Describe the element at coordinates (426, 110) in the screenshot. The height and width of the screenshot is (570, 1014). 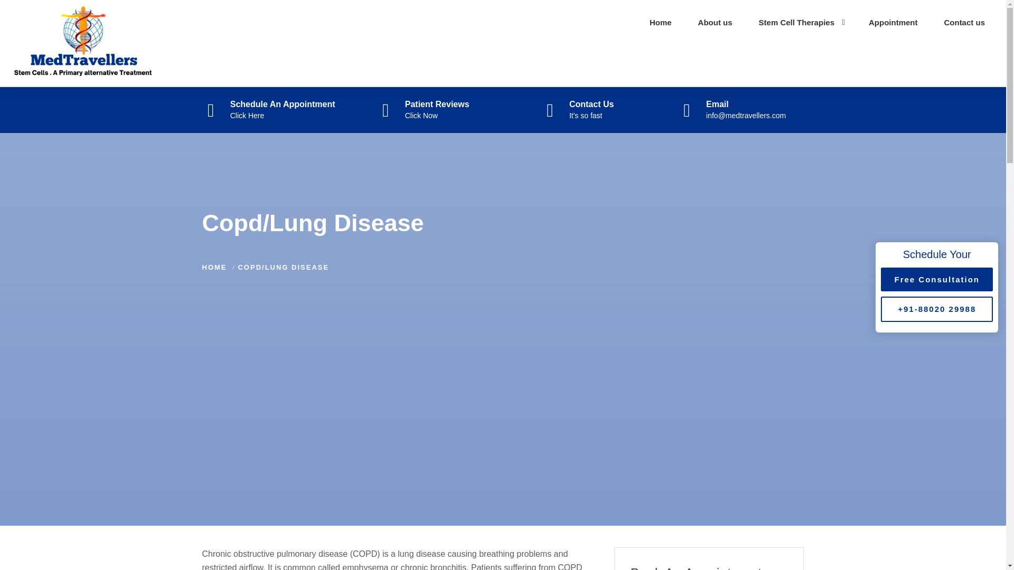
I see `About us` at that location.